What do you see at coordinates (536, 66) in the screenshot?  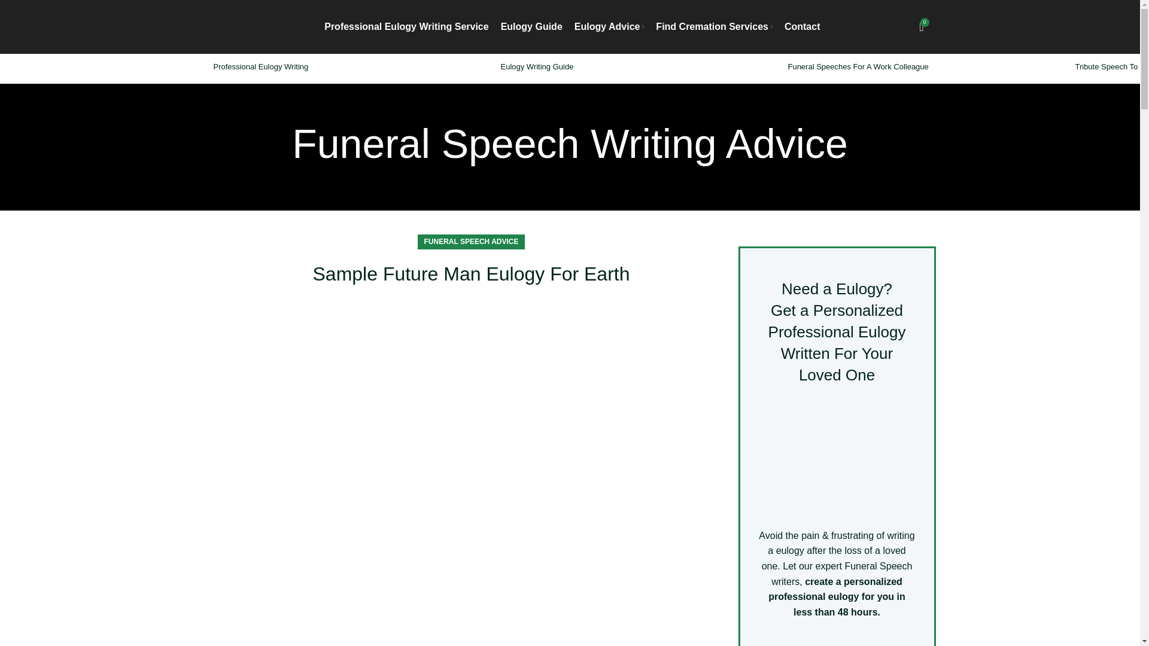 I see `Eulogy Writing Guide` at bounding box center [536, 66].